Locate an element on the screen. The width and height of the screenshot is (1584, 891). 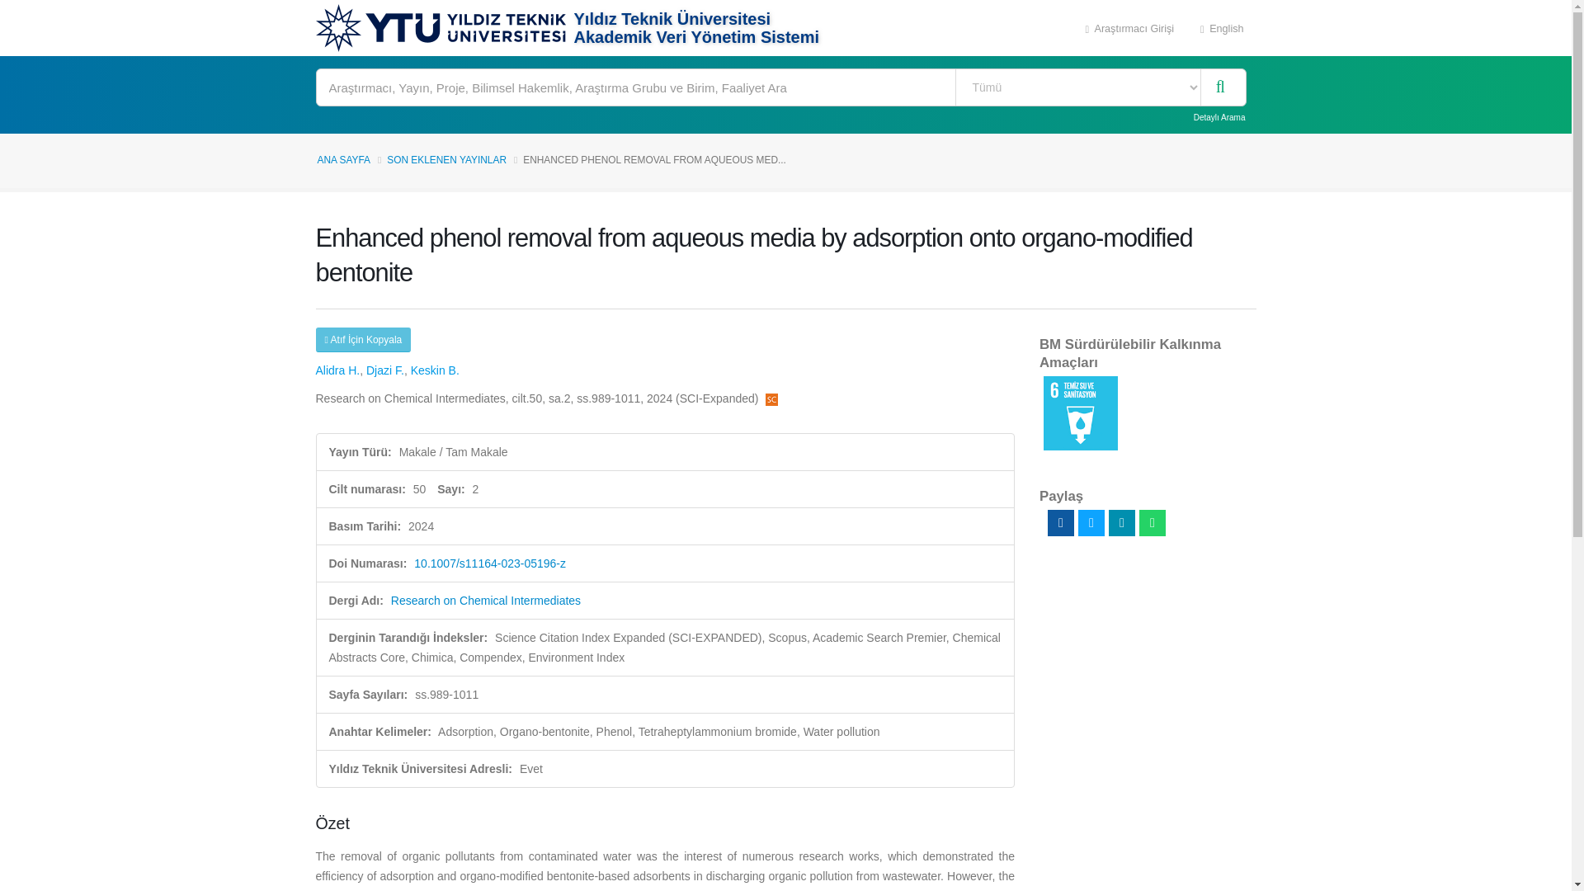
Hanane Alidra is located at coordinates (337, 370).